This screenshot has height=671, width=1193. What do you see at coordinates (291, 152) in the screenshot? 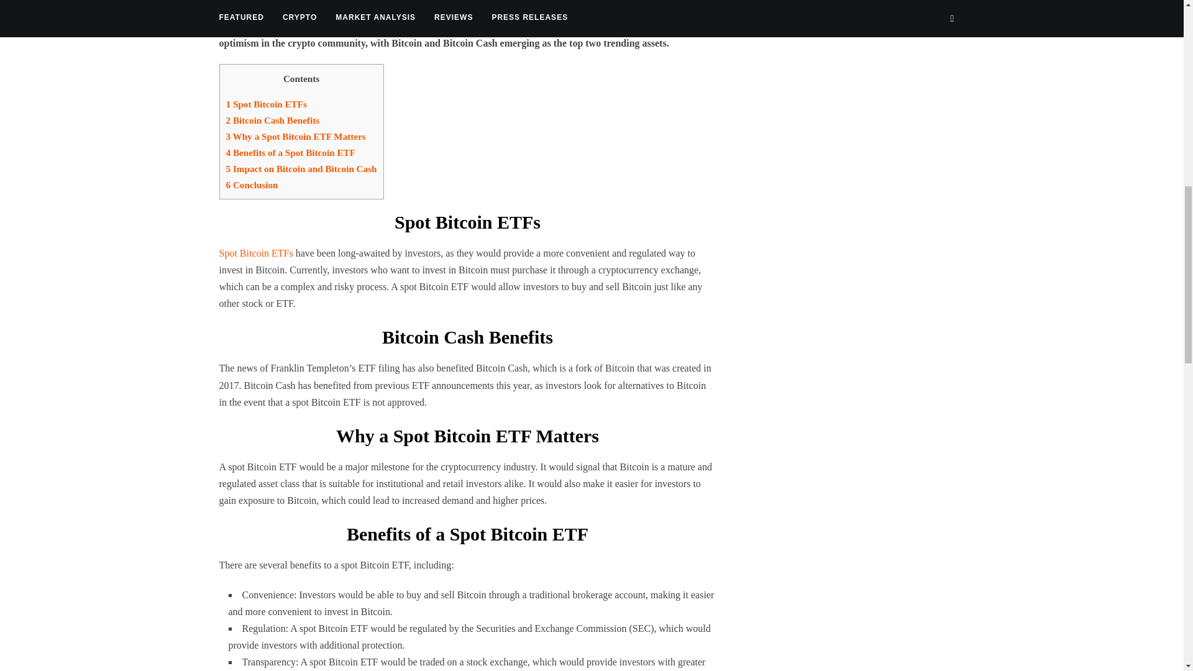
I see `4 Benefits of a Spot Bitcoin ETF` at bounding box center [291, 152].